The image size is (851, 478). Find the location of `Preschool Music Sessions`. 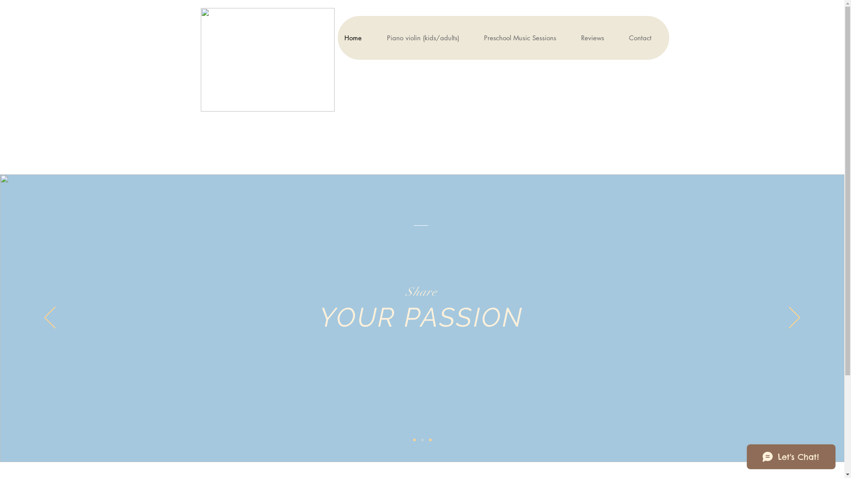

Preschool Music Sessions is located at coordinates (526, 38).